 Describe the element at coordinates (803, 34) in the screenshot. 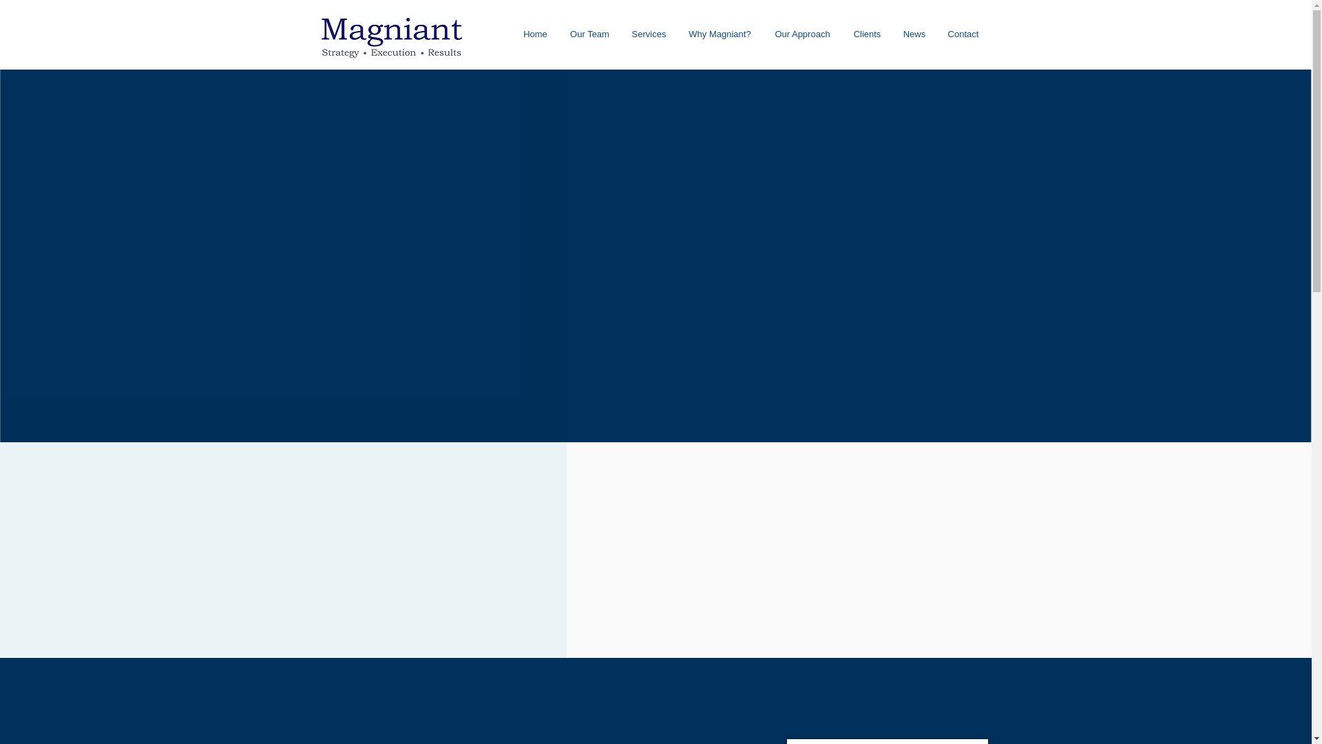

I see `Our Approach` at that location.